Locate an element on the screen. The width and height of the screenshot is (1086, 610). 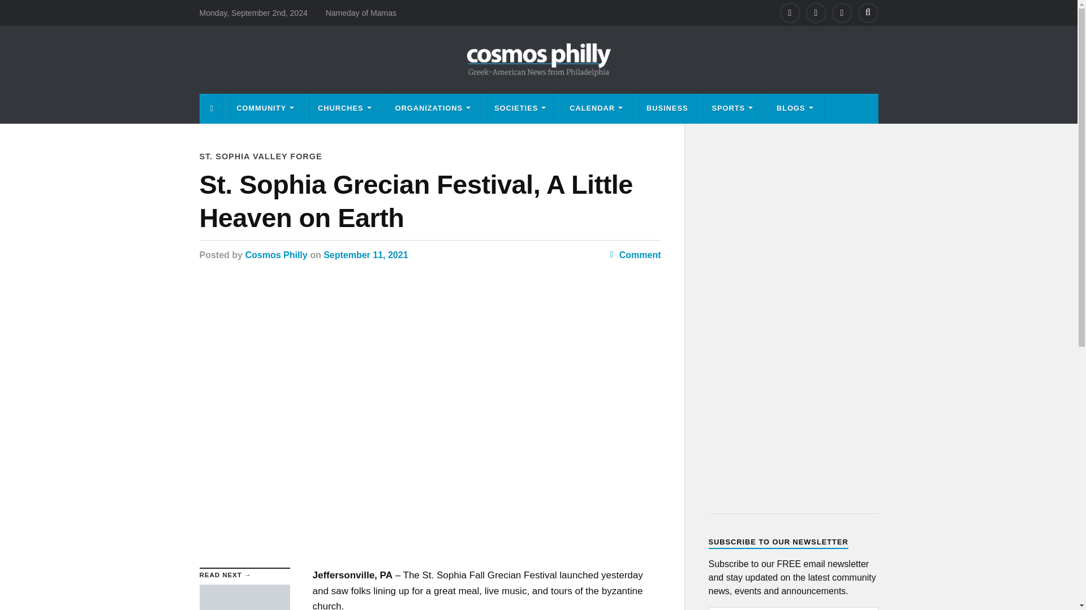
COMMUNITY is located at coordinates (265, 108).